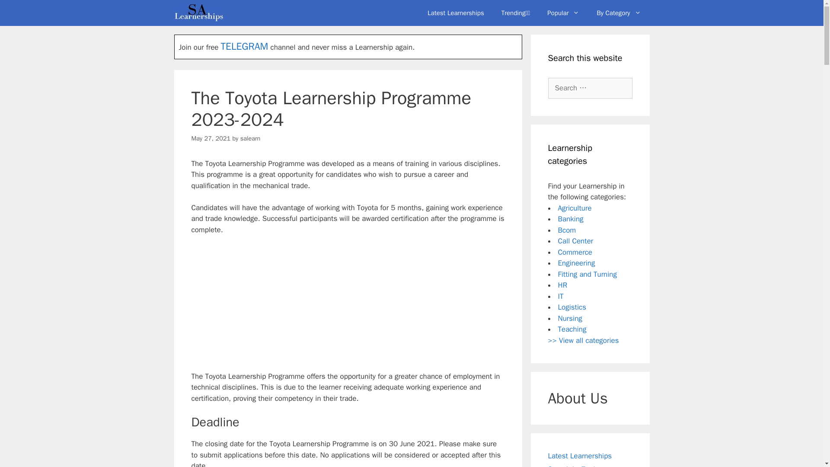 This screenshot has height=467, width=830. What do you see at coordinates (618, 13) in the screenshot?
I see `By Category` at bounding box center [618, 13].